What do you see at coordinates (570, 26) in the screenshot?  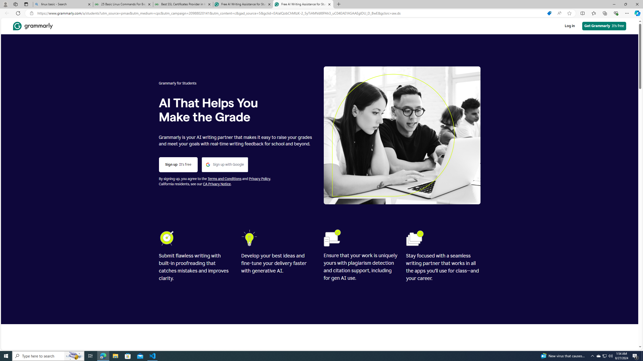 I see `Log in` at bounding box center [570, 26].